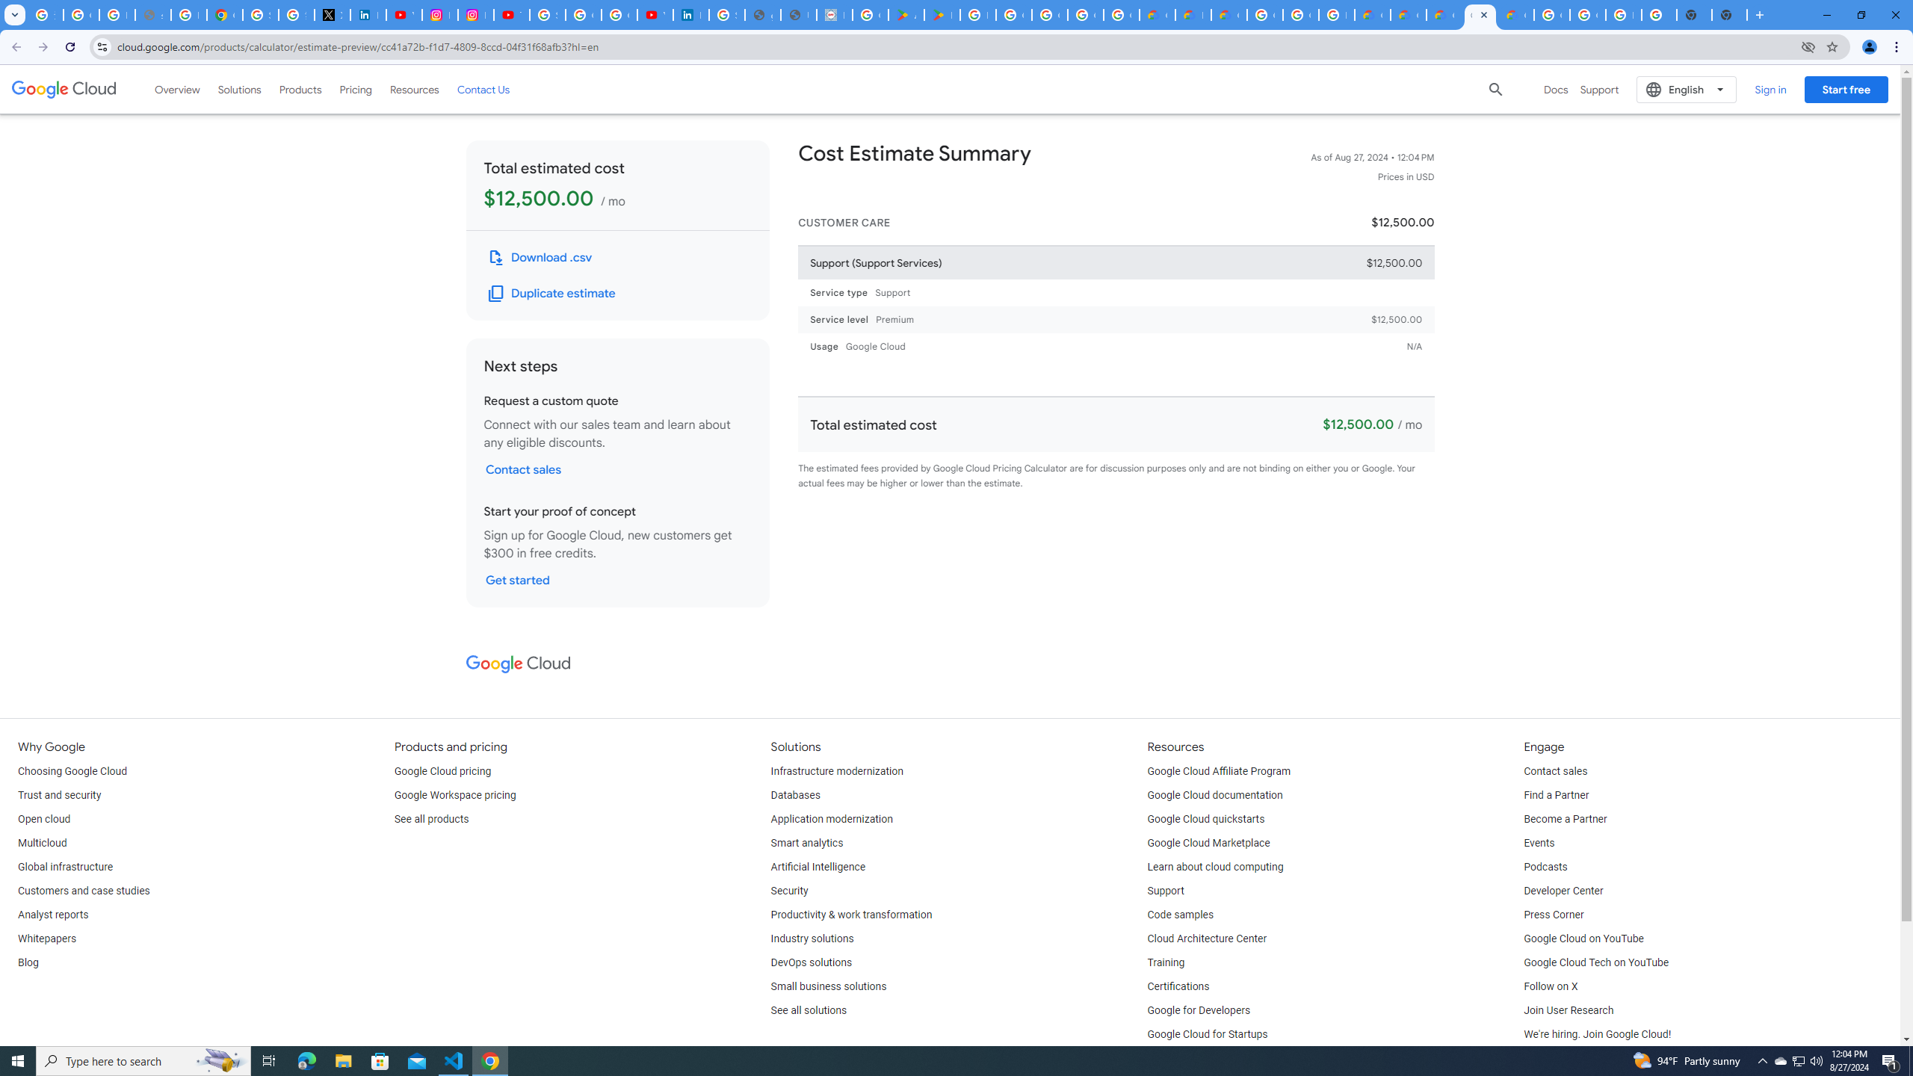 The height and width of the screenshot is (1076, 1913). I want to click on Solutions, so click(239, 89).